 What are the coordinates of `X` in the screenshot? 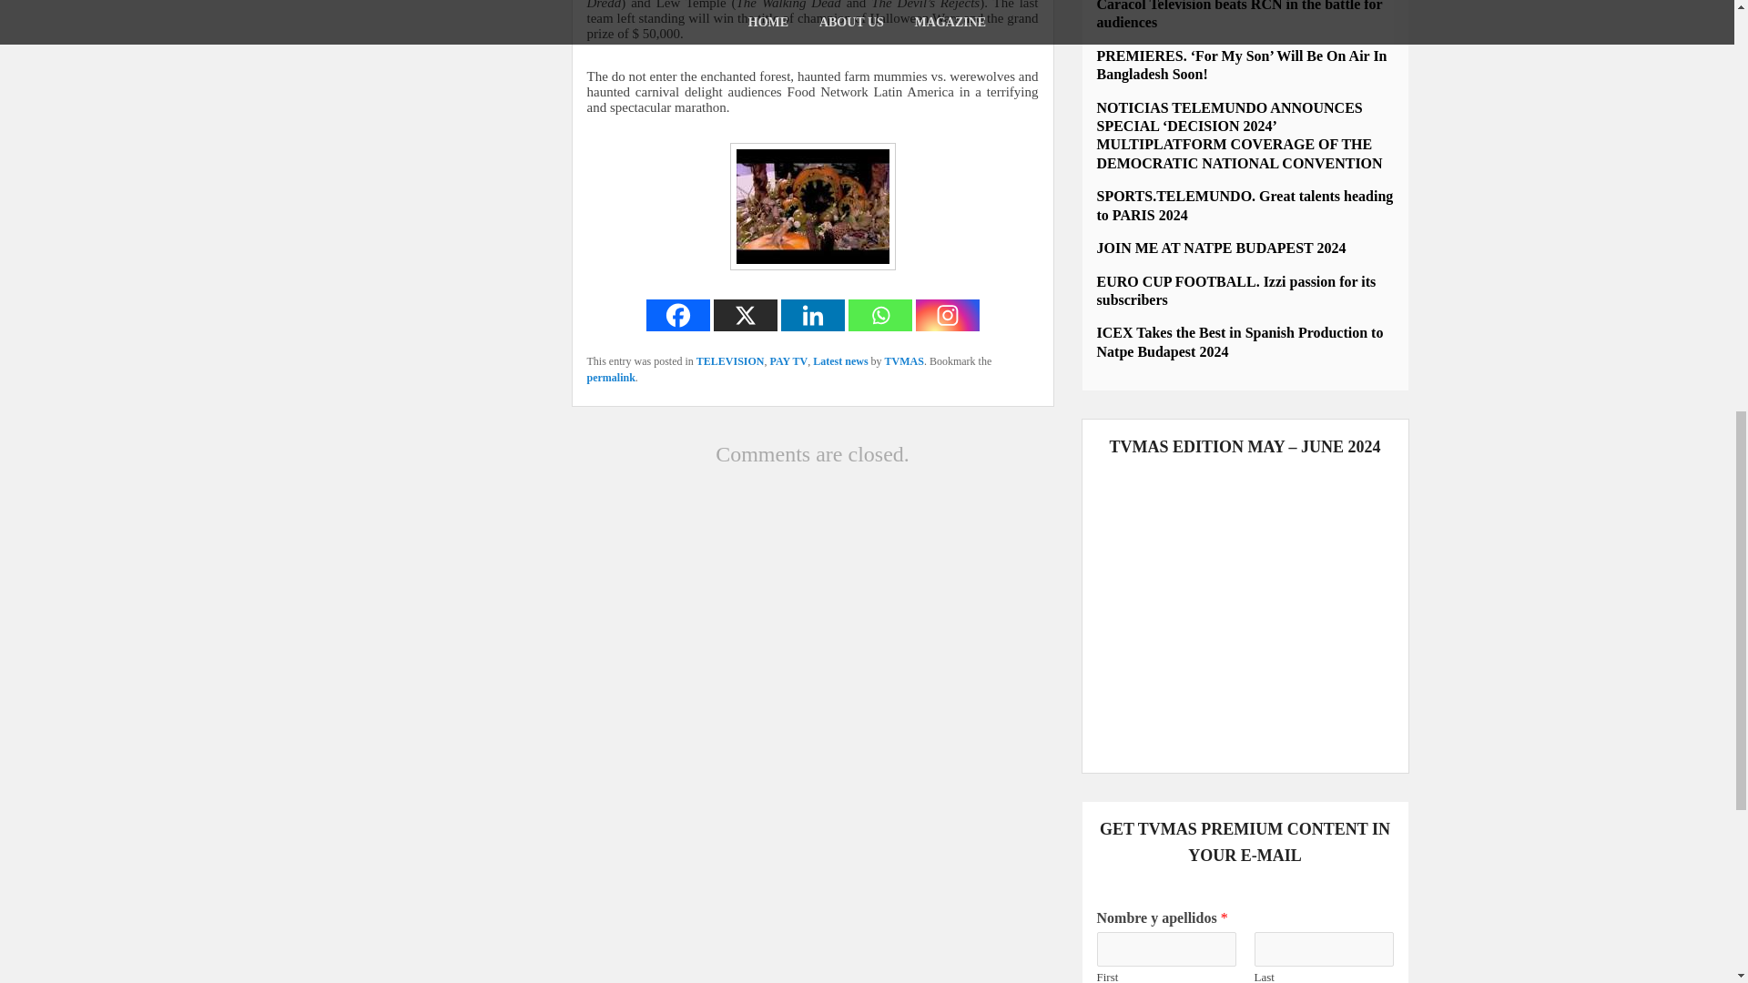 It's located at (745, 315).